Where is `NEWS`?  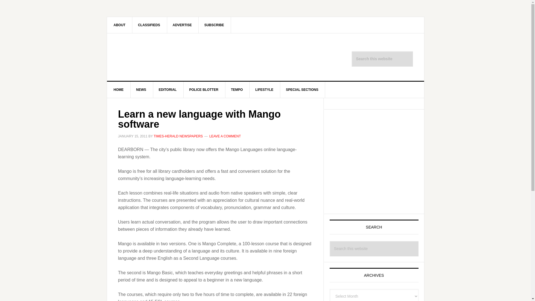
NEWS is located at coordinates (141, 90).